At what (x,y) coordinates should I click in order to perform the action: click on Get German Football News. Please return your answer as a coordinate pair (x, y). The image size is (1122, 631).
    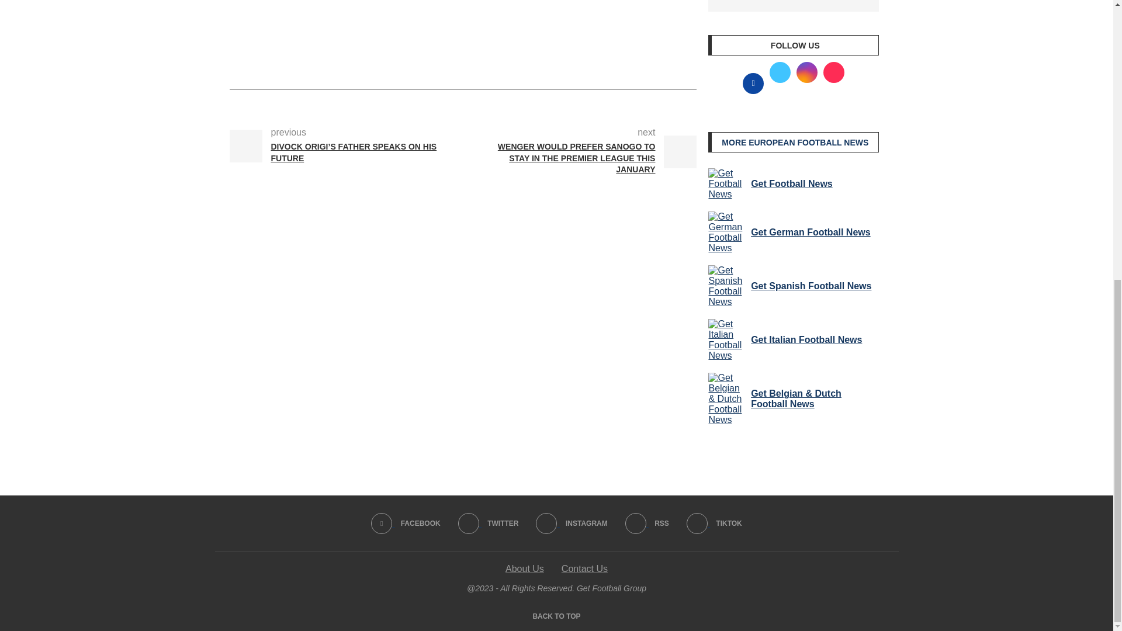
    Looking at the image, I should click on (727, 233).